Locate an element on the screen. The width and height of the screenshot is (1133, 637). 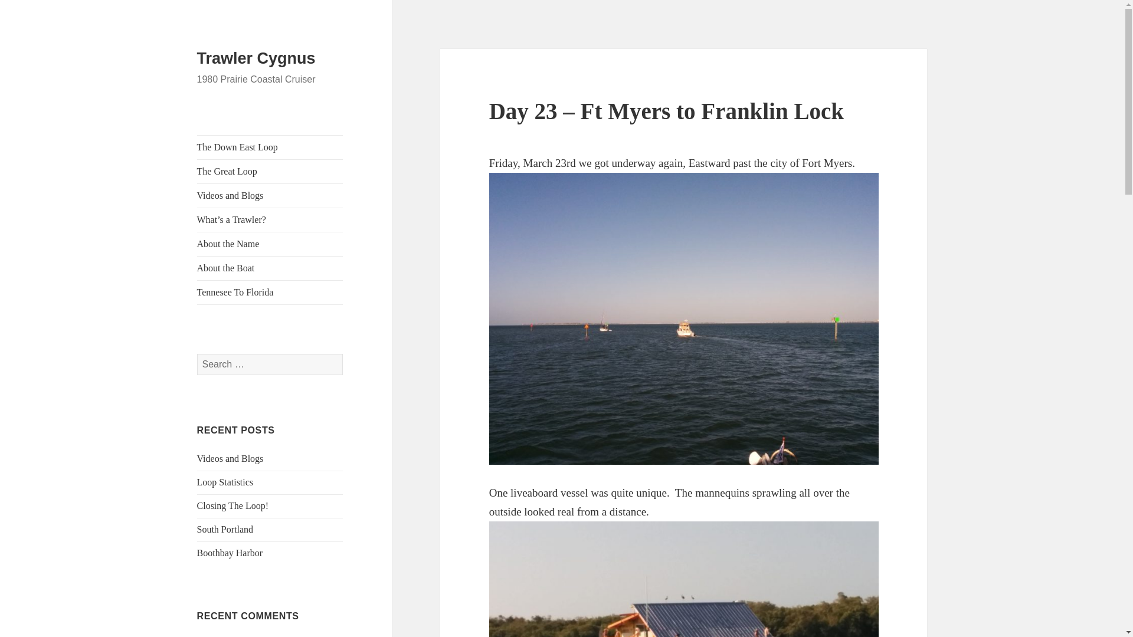
The Great Loop is located at coordinates (270, 172).